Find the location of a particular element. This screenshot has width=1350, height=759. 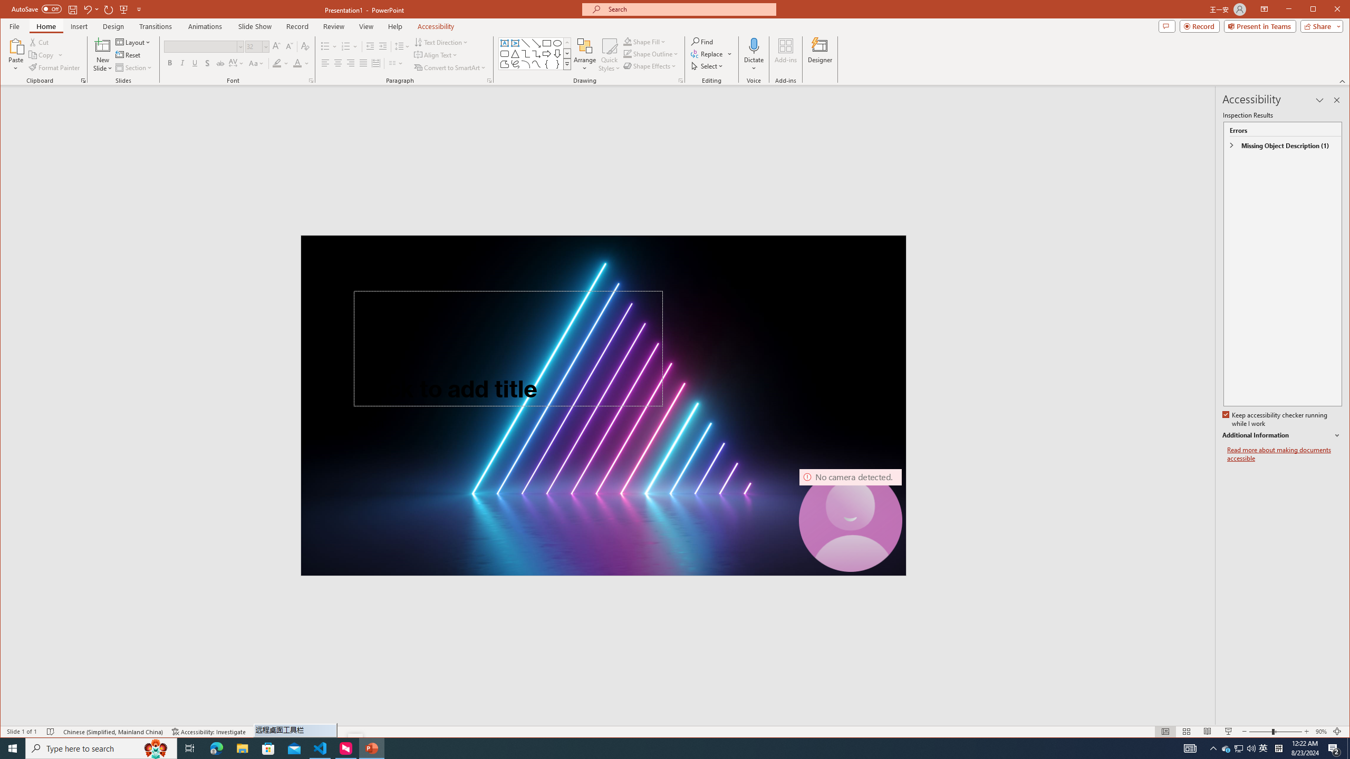

Justify is located at coordinates (1264, 748).